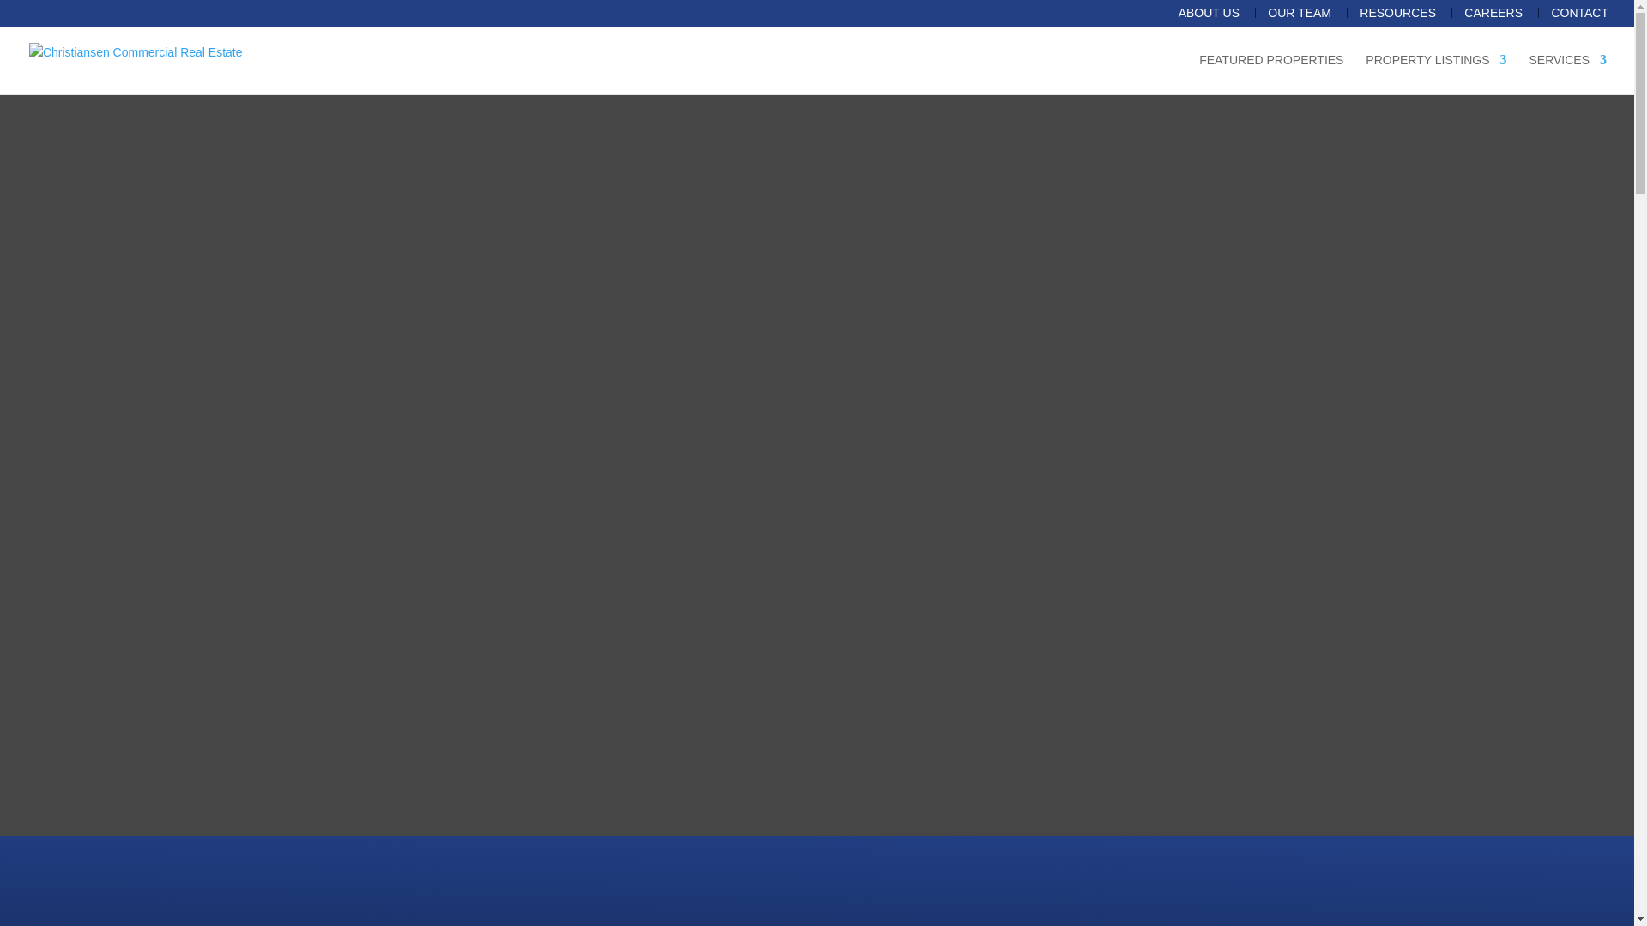 The image size is (1647, 926). I want to click on CONTACT, so click(1573, 12).